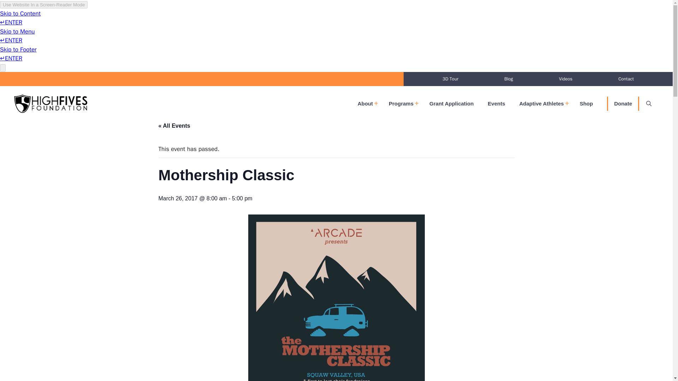 This screenshot has width=678, height=381. Describe the element at coordinates (566, 79) in the screenshot. I see `Videos` at that location.